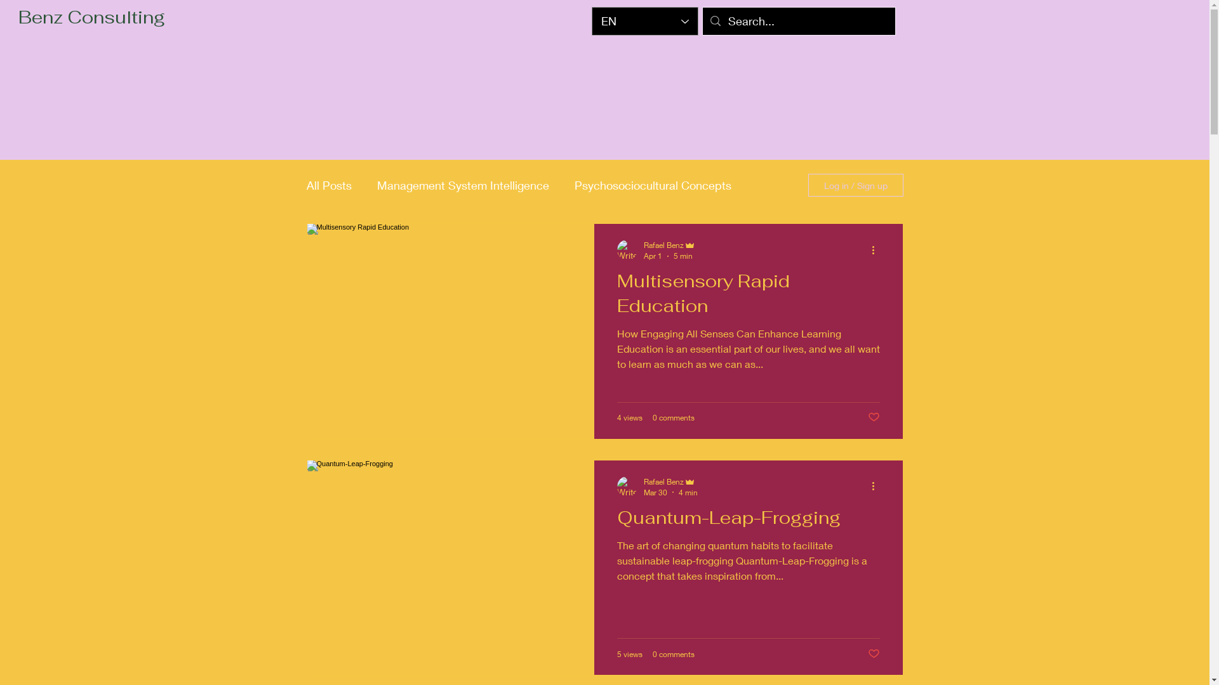 The height and width of the screenshot is (685, 1219). What do you see at coordinates (674, 417) in the screenshot?
I see `0 comments` at bounding box center [674, 417].